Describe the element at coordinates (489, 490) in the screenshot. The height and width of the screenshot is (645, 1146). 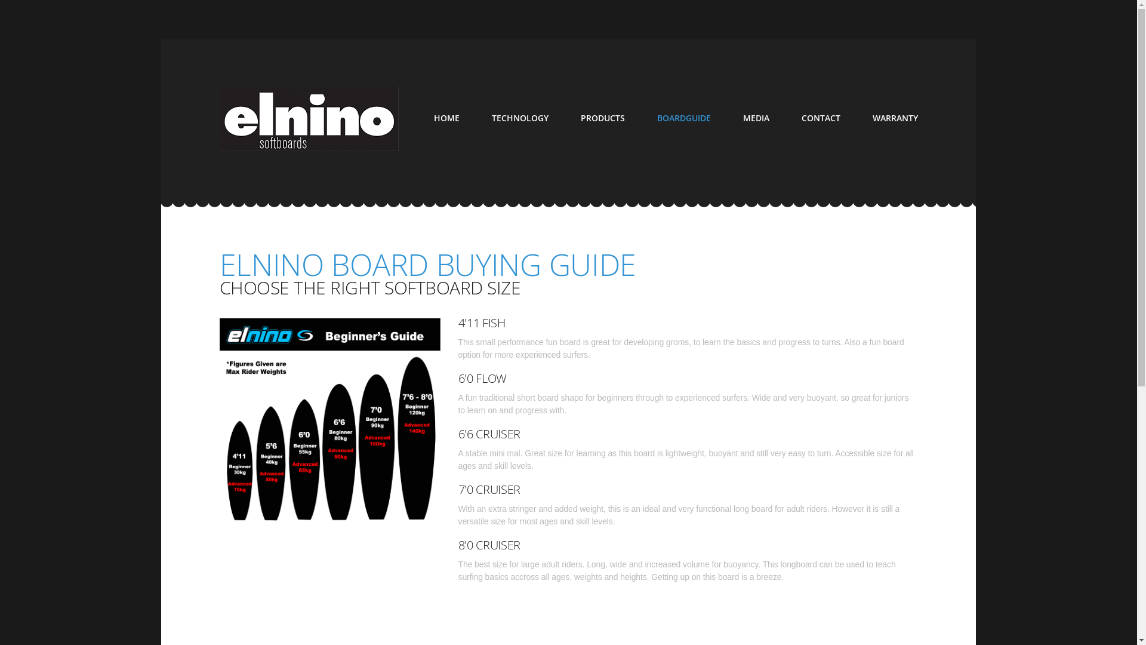
I see `7'0 CRUISER` at that location.